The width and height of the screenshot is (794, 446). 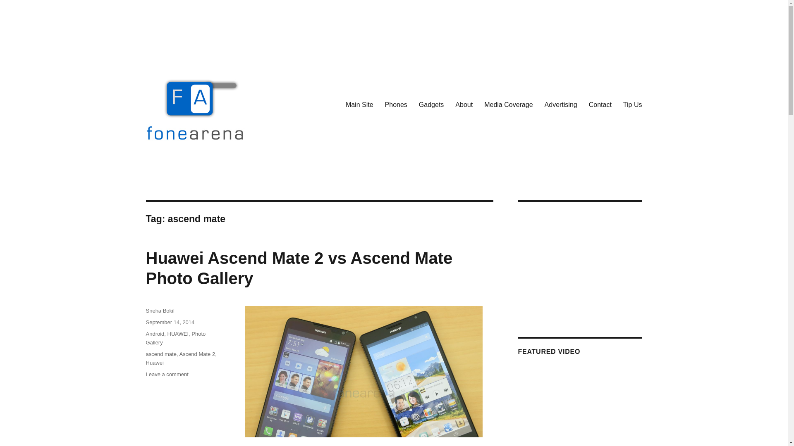 I want to click on About, so click(x=464, y=104).